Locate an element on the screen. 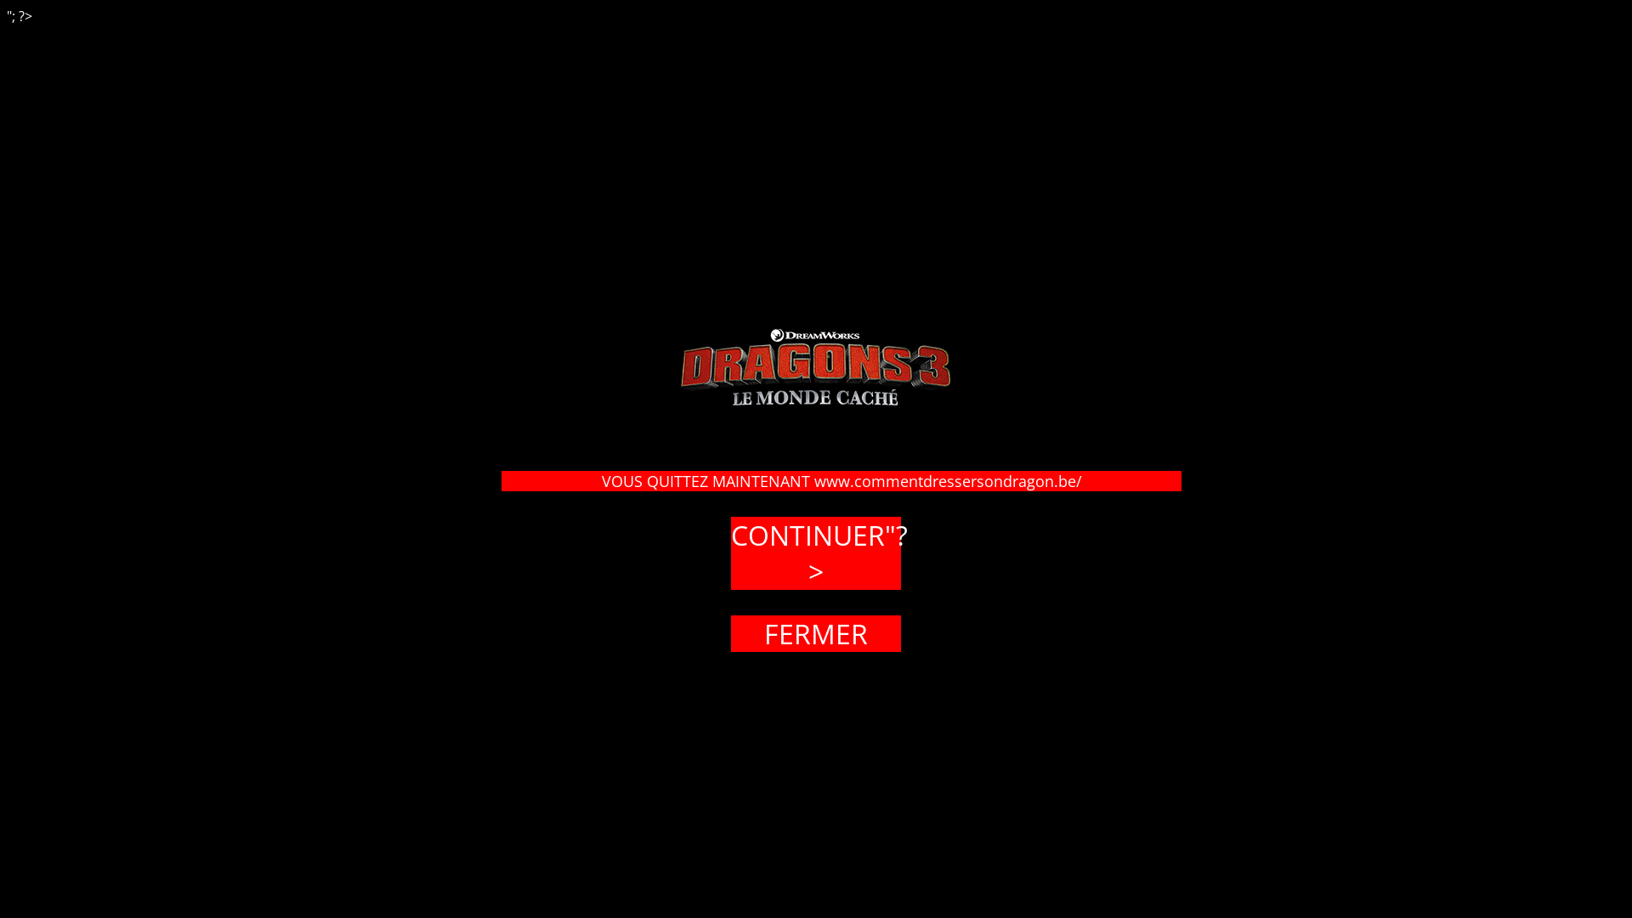 The height and width of the screenshot is (918, 1632). FERMER is located at coordinates (816, 634).